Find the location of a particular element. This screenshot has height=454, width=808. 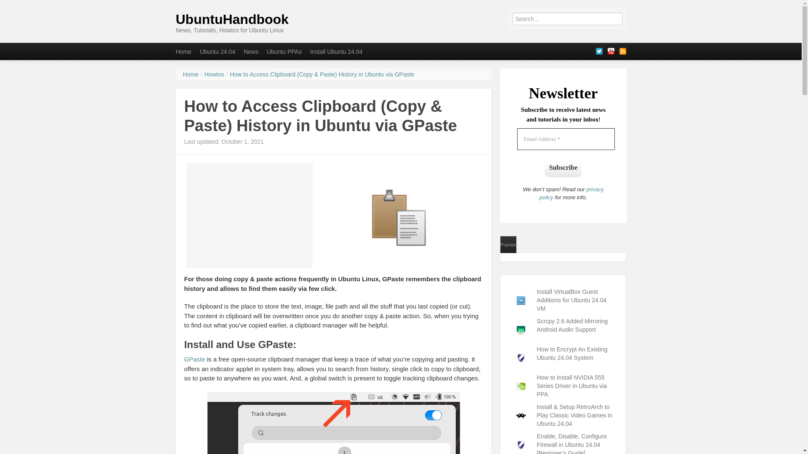

Ubuntu 24.04 is located at coordinates (217, 51).